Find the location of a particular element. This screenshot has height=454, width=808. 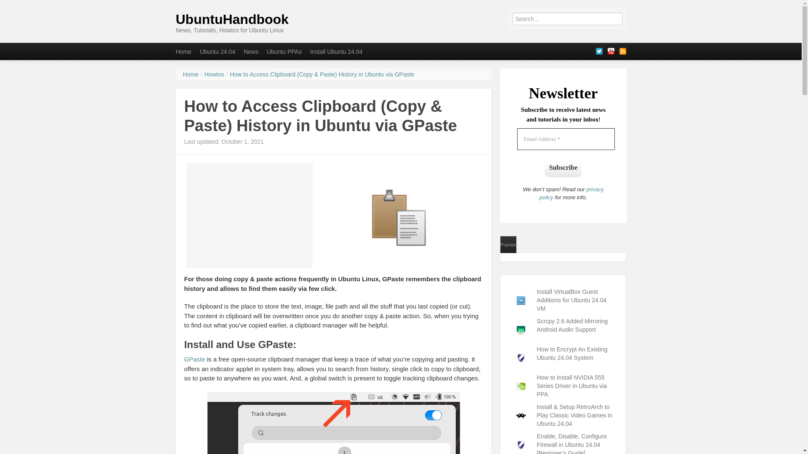

Ubuntu 24.04 is located at coordinates (217, 51).